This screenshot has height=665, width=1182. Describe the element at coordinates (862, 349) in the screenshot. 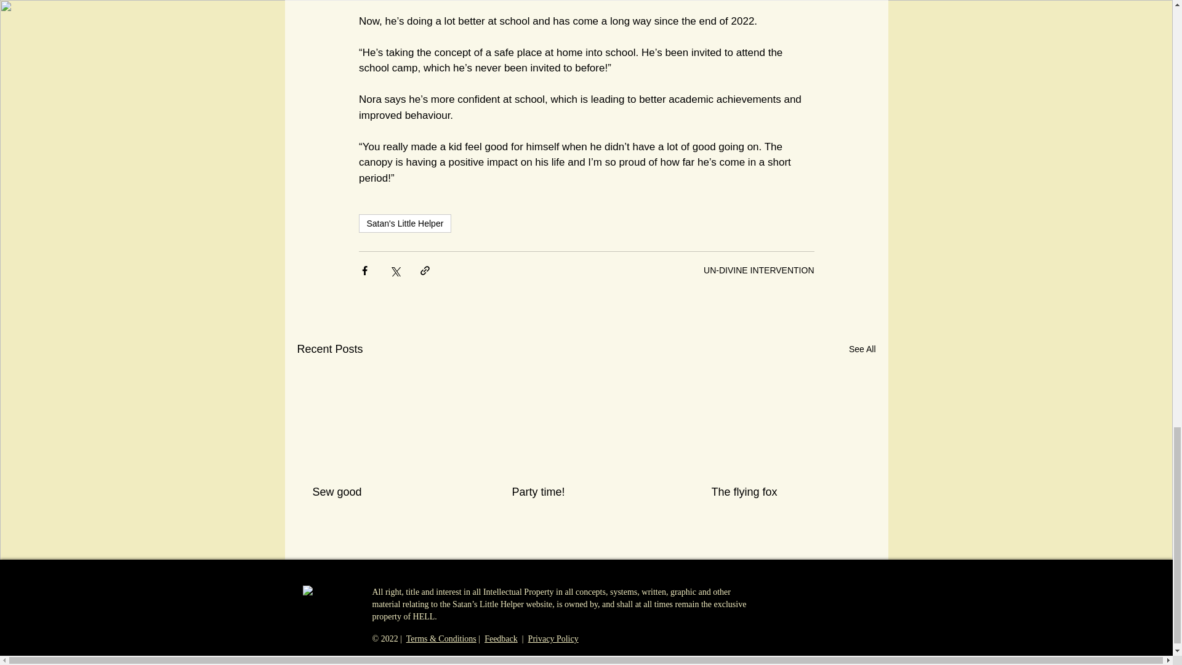

I see `See All` at that location.